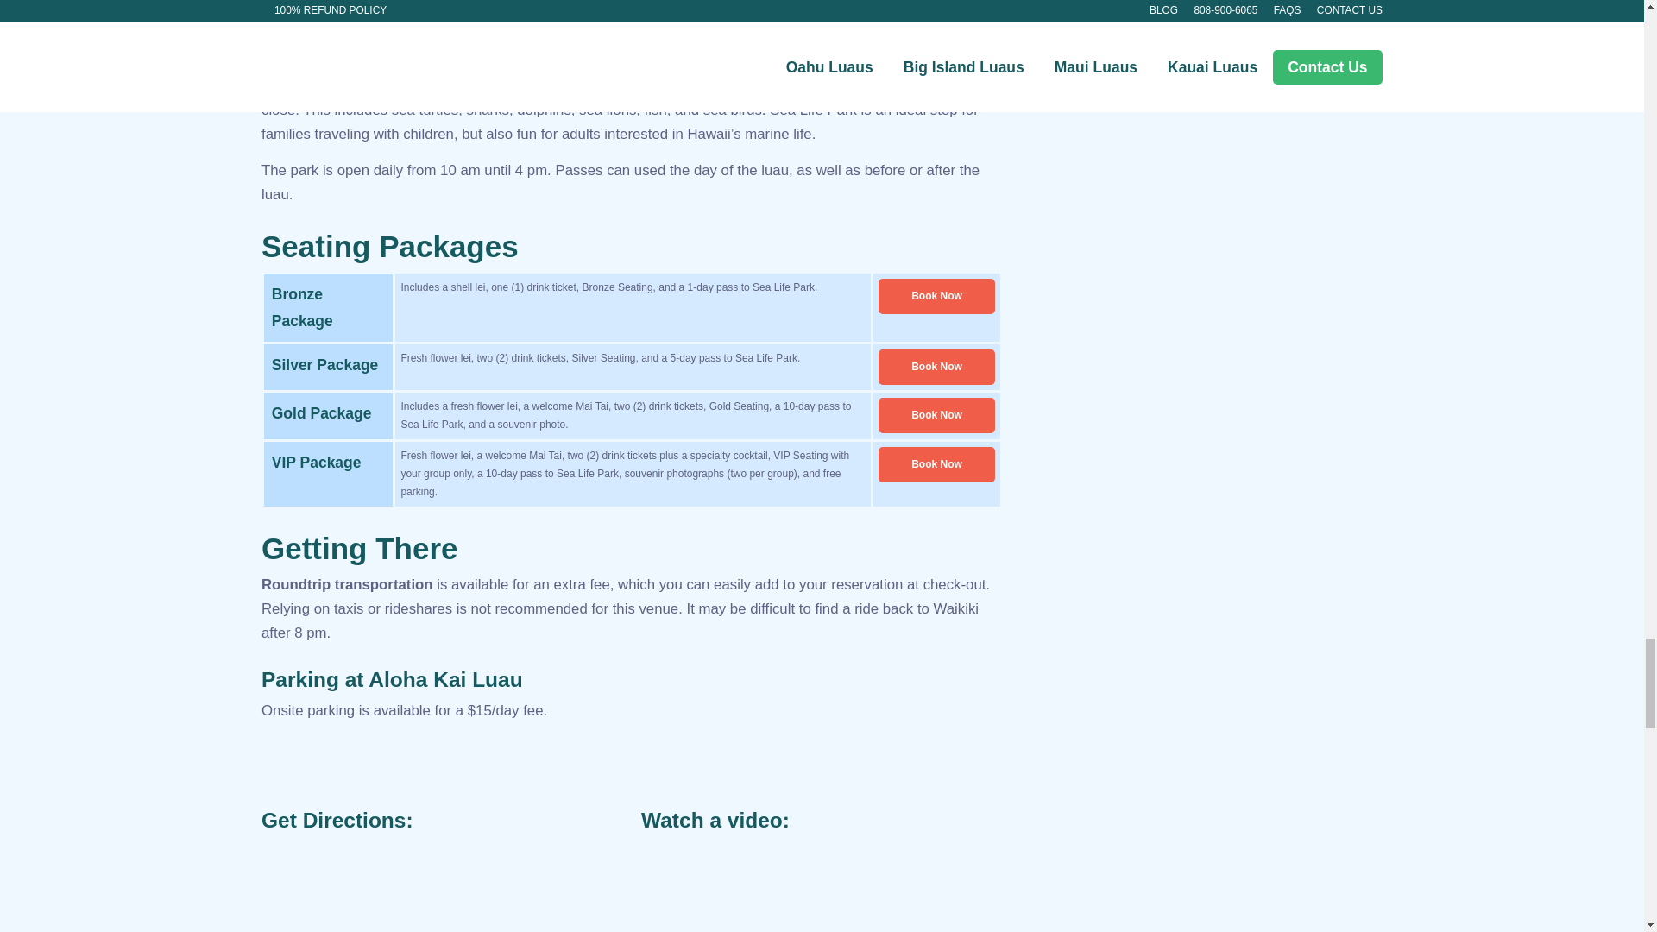 The height and width of the screenshot is (932, 1657). I want to click on Book Now, so click(936, 295).